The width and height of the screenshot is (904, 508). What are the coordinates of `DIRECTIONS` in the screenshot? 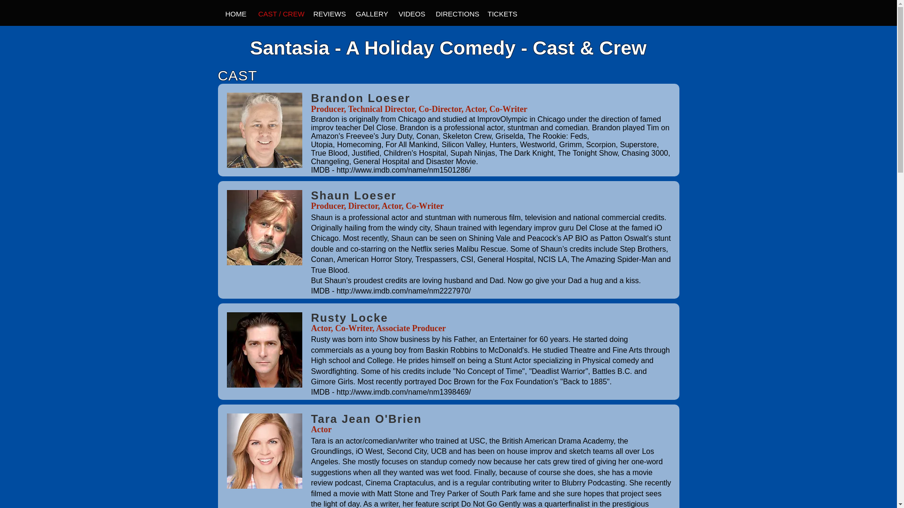 It's located at (454, 14).